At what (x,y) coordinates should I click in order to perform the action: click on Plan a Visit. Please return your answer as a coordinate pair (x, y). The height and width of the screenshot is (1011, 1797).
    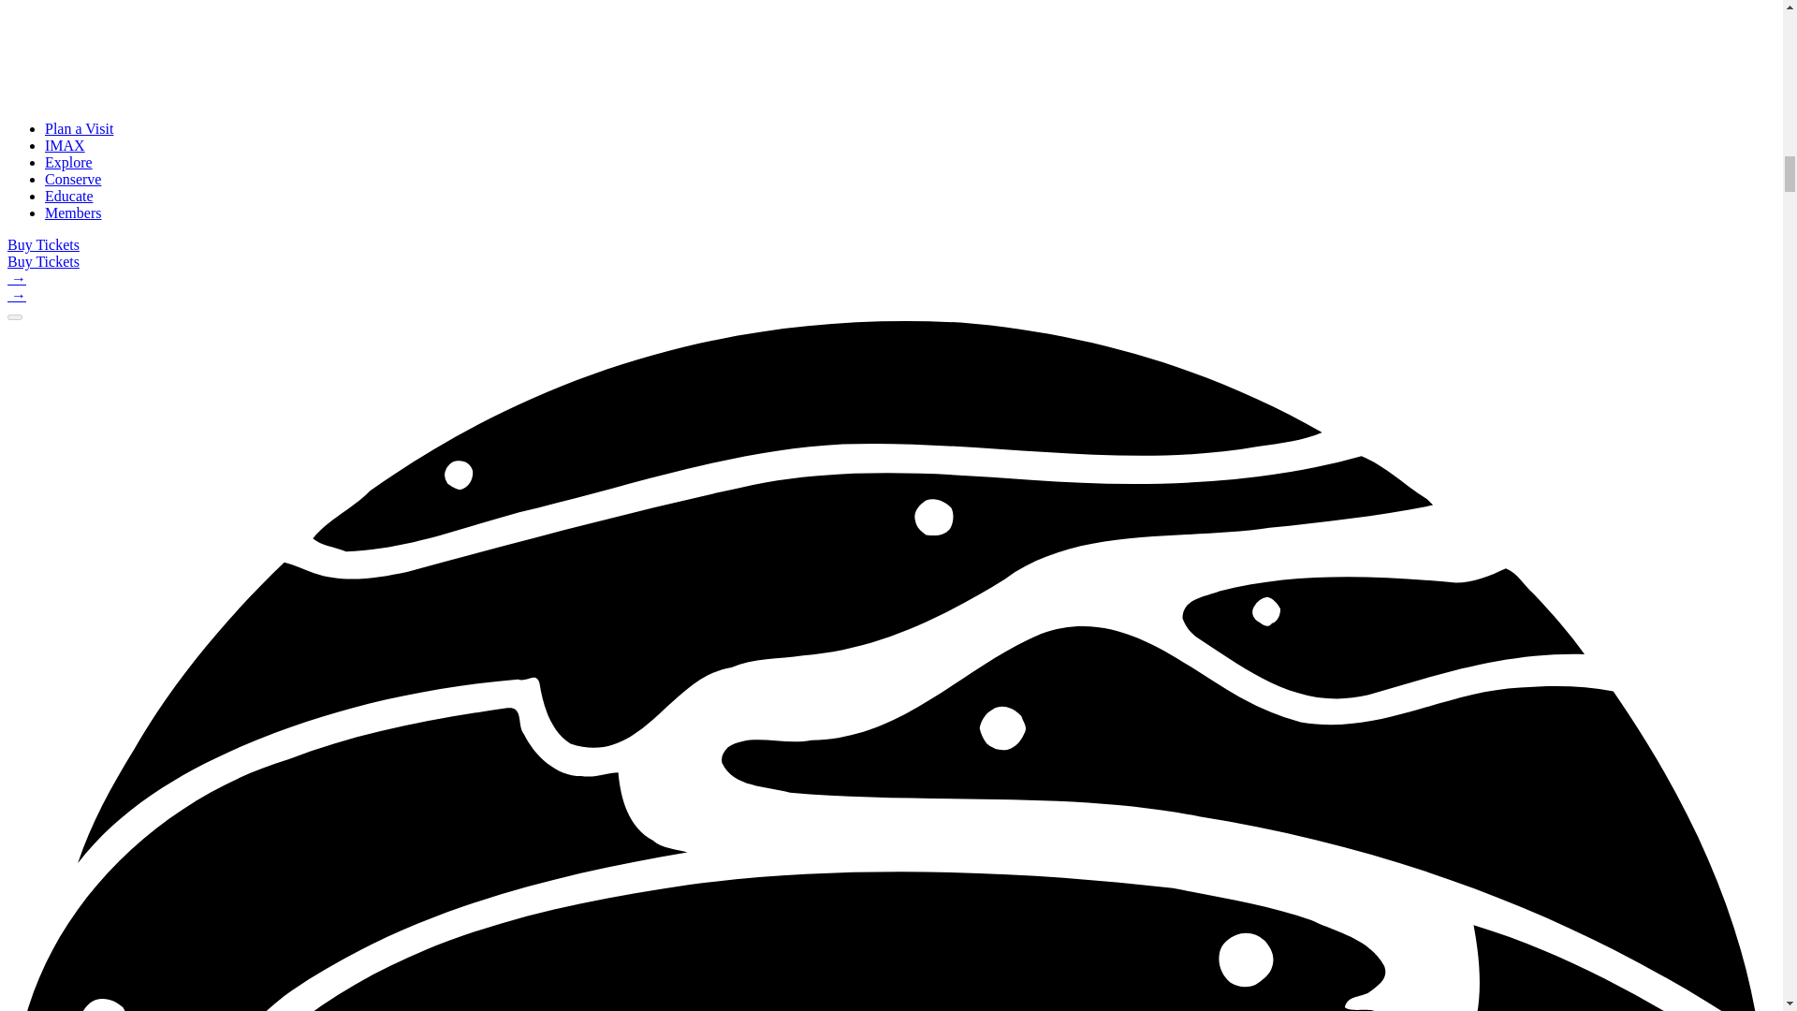
    Looking at the image, I should click on (79, 127).